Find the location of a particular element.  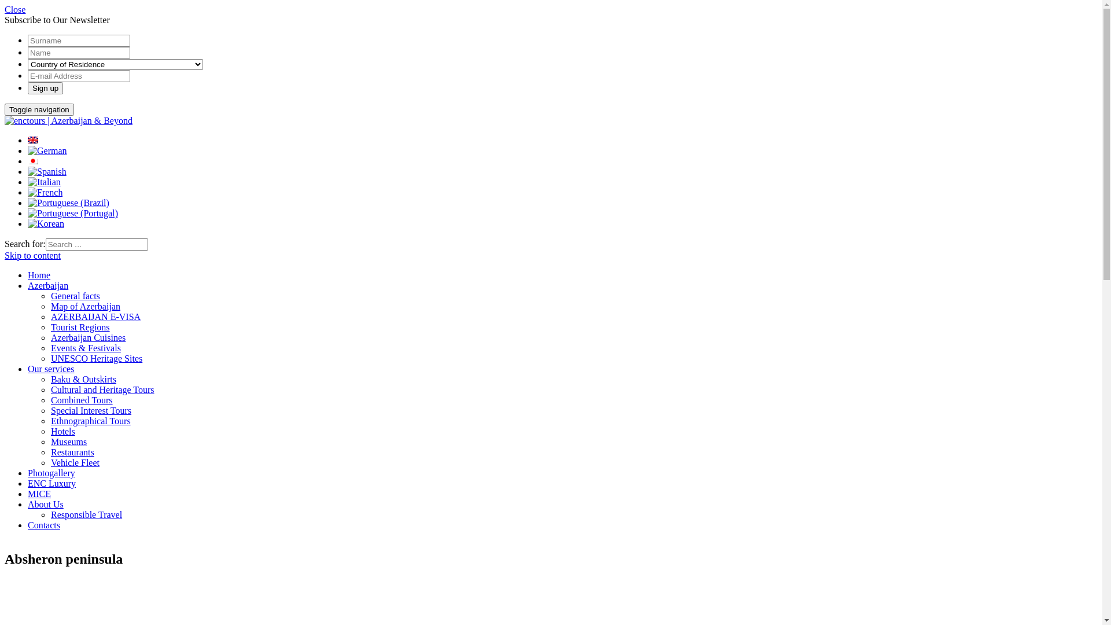

Museums is located at coordinates (69, 442).